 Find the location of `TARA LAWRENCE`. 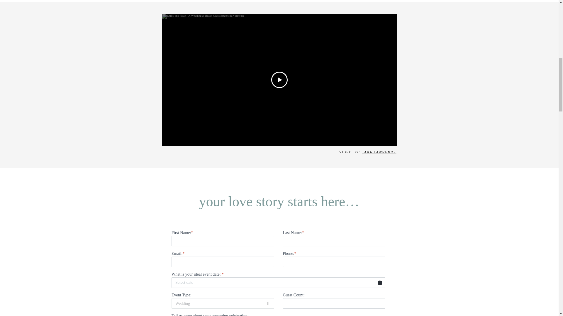

TARA LAWRENCE is located at coordinates (379, 152).